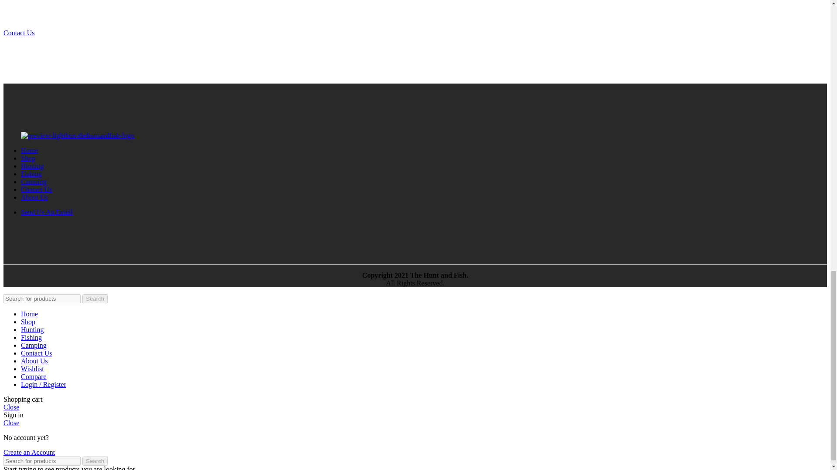  Describe the element at coordinates (47, 212) in the screenshot. I see `Send Us An Email` at that location.